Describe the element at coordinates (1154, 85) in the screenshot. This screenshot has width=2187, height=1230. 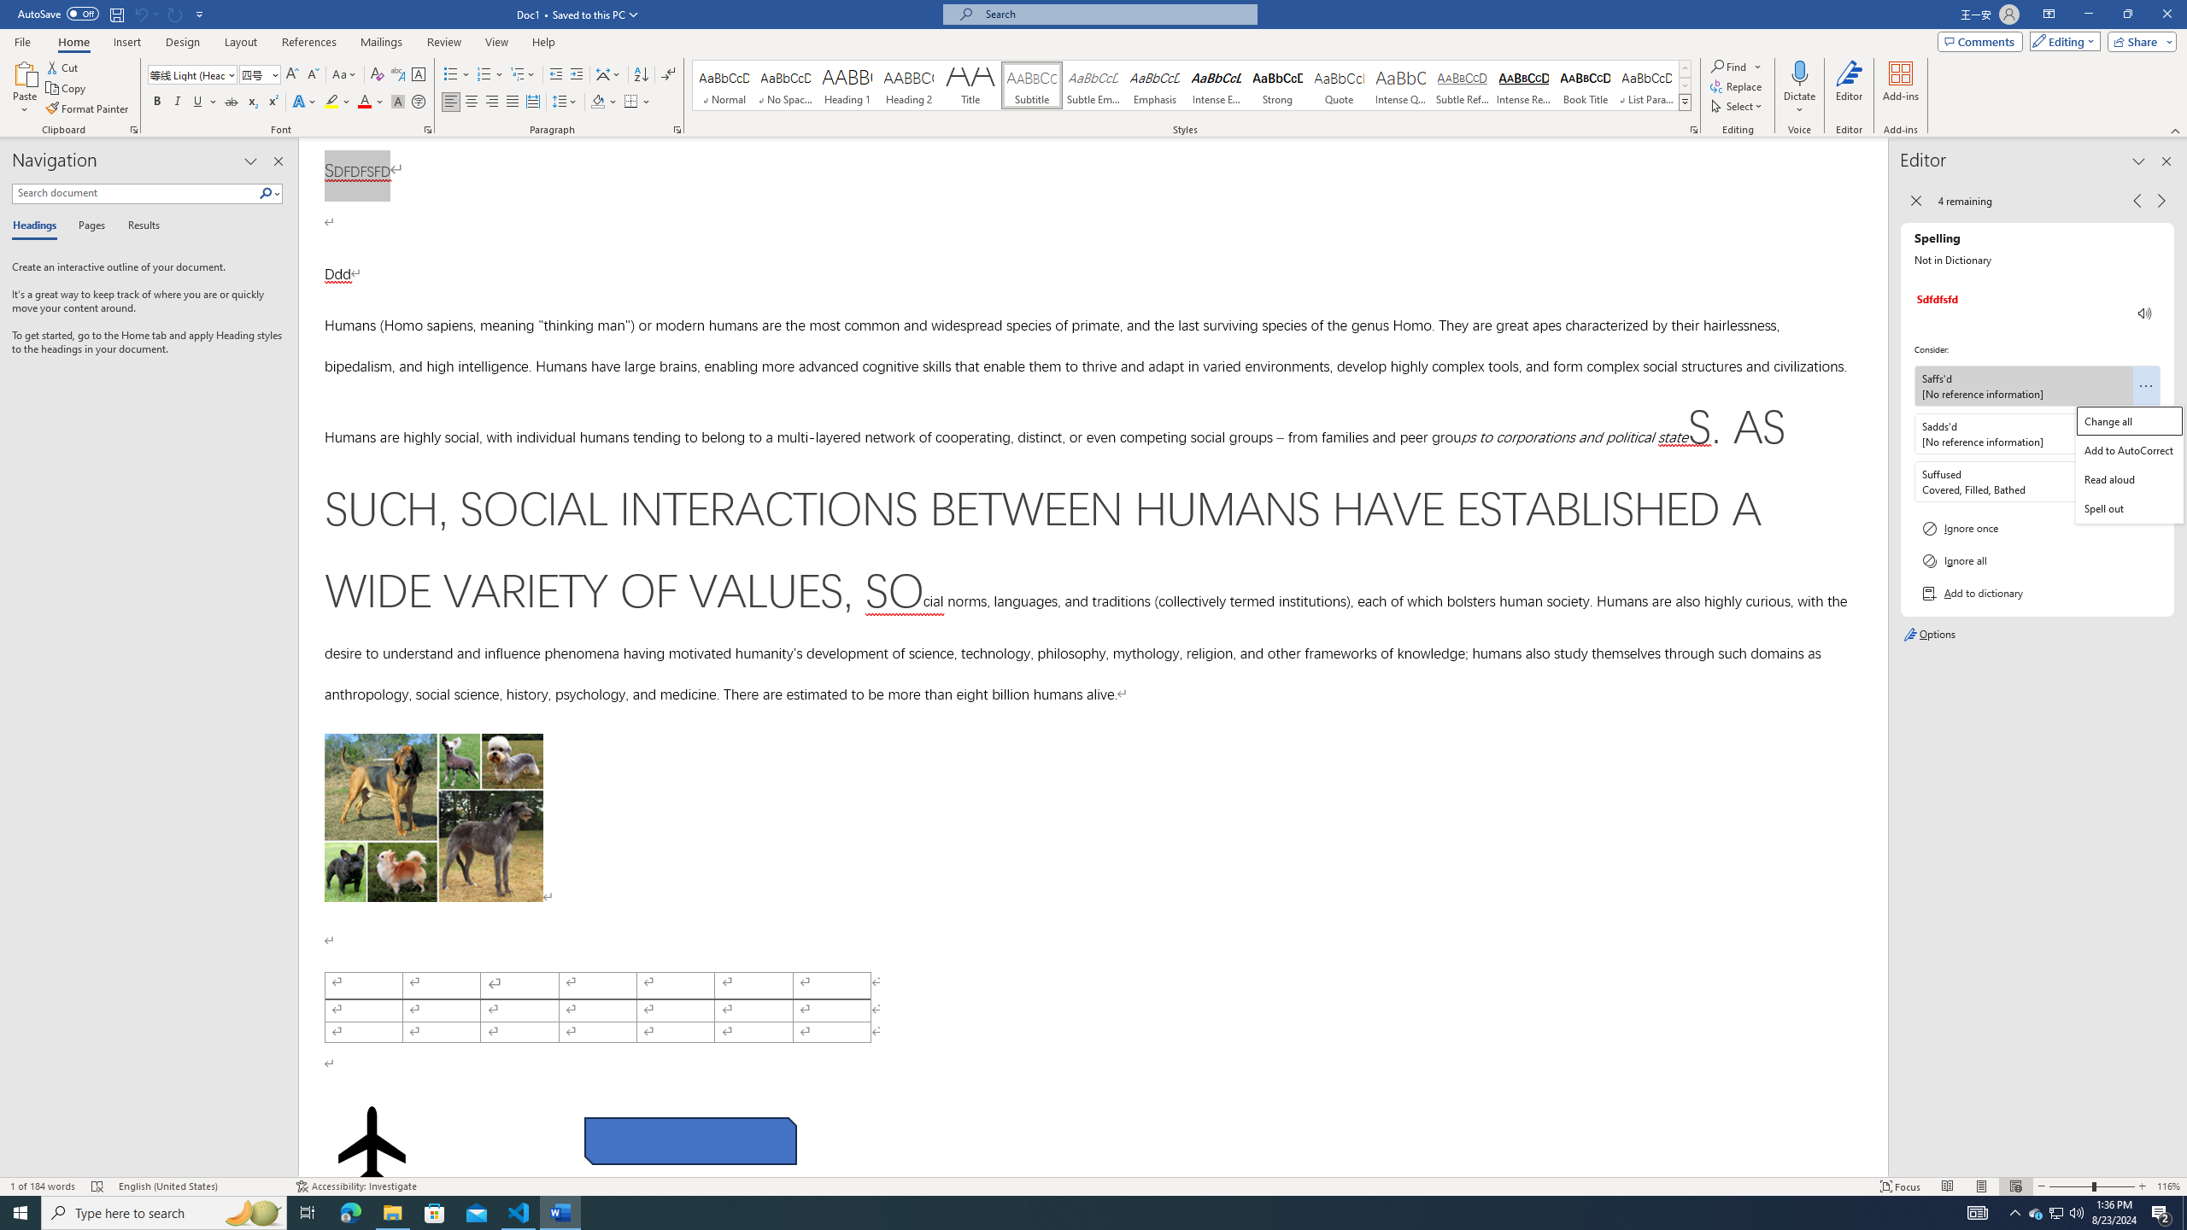
I see `Emphasis` at that location.